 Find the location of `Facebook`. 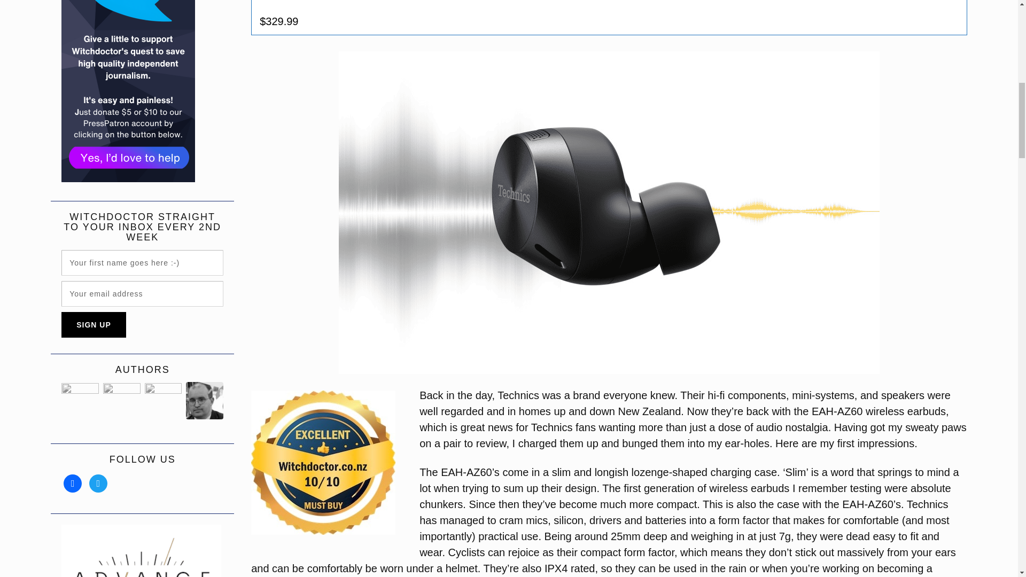

Facebook is located at coordinates (73, 483).